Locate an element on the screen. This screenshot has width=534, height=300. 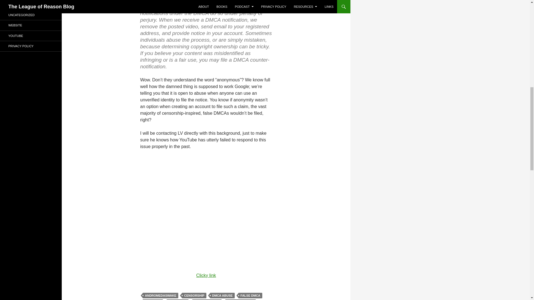
FALSE DMCA is located at coordinates (251, 296).